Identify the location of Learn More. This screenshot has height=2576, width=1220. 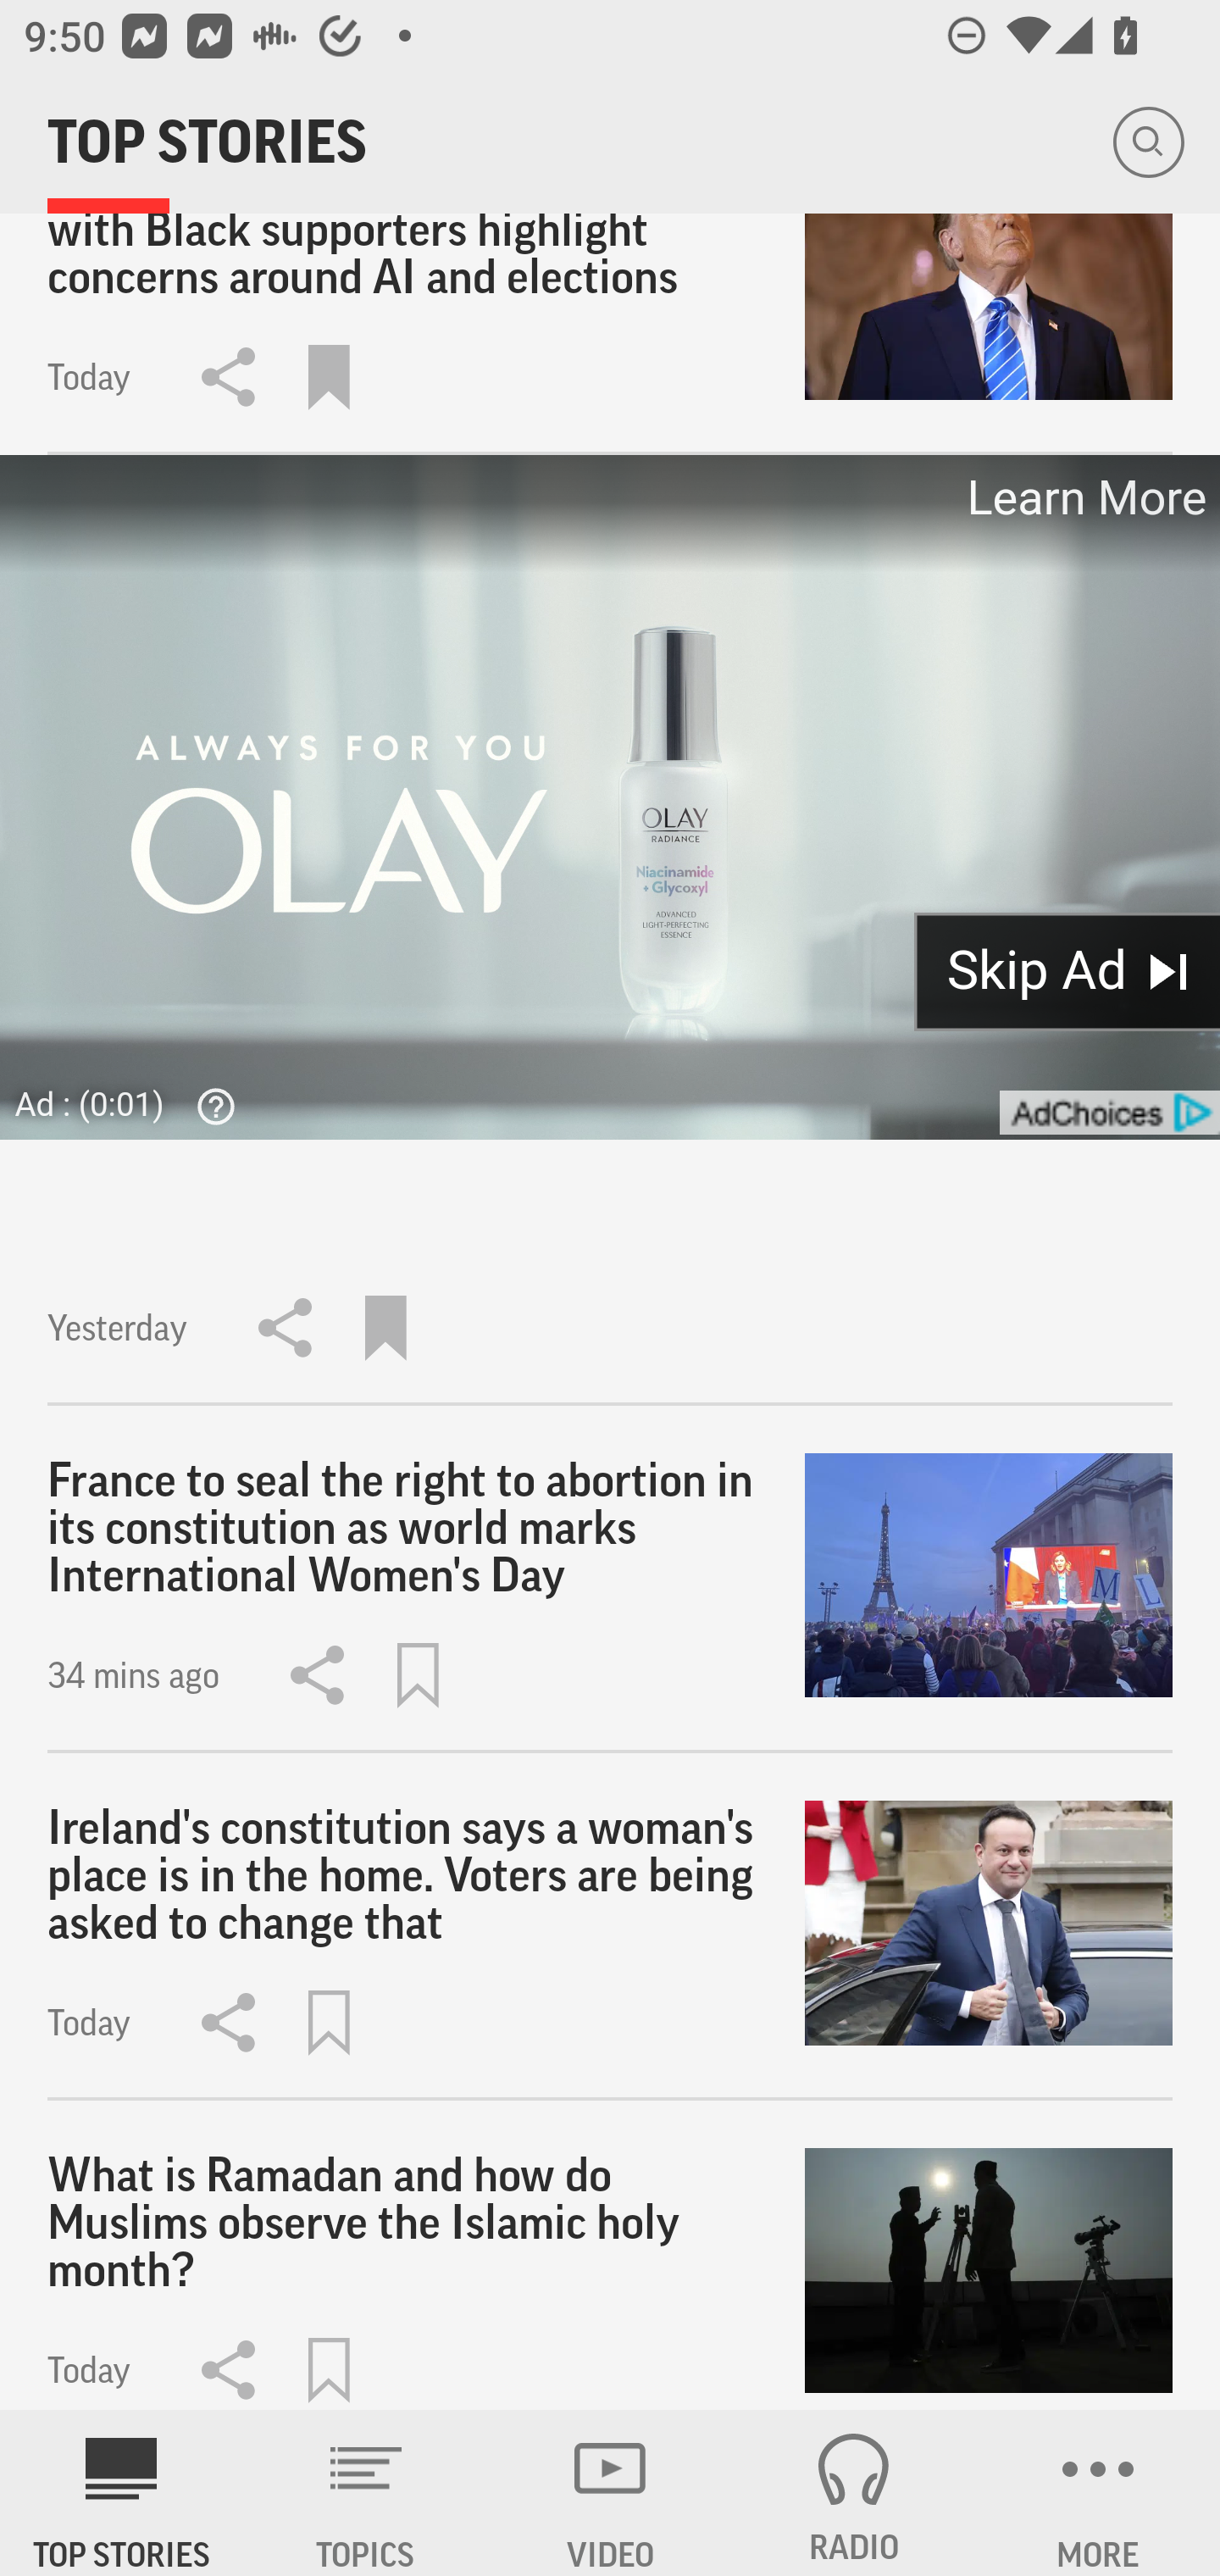
(1084, 498).